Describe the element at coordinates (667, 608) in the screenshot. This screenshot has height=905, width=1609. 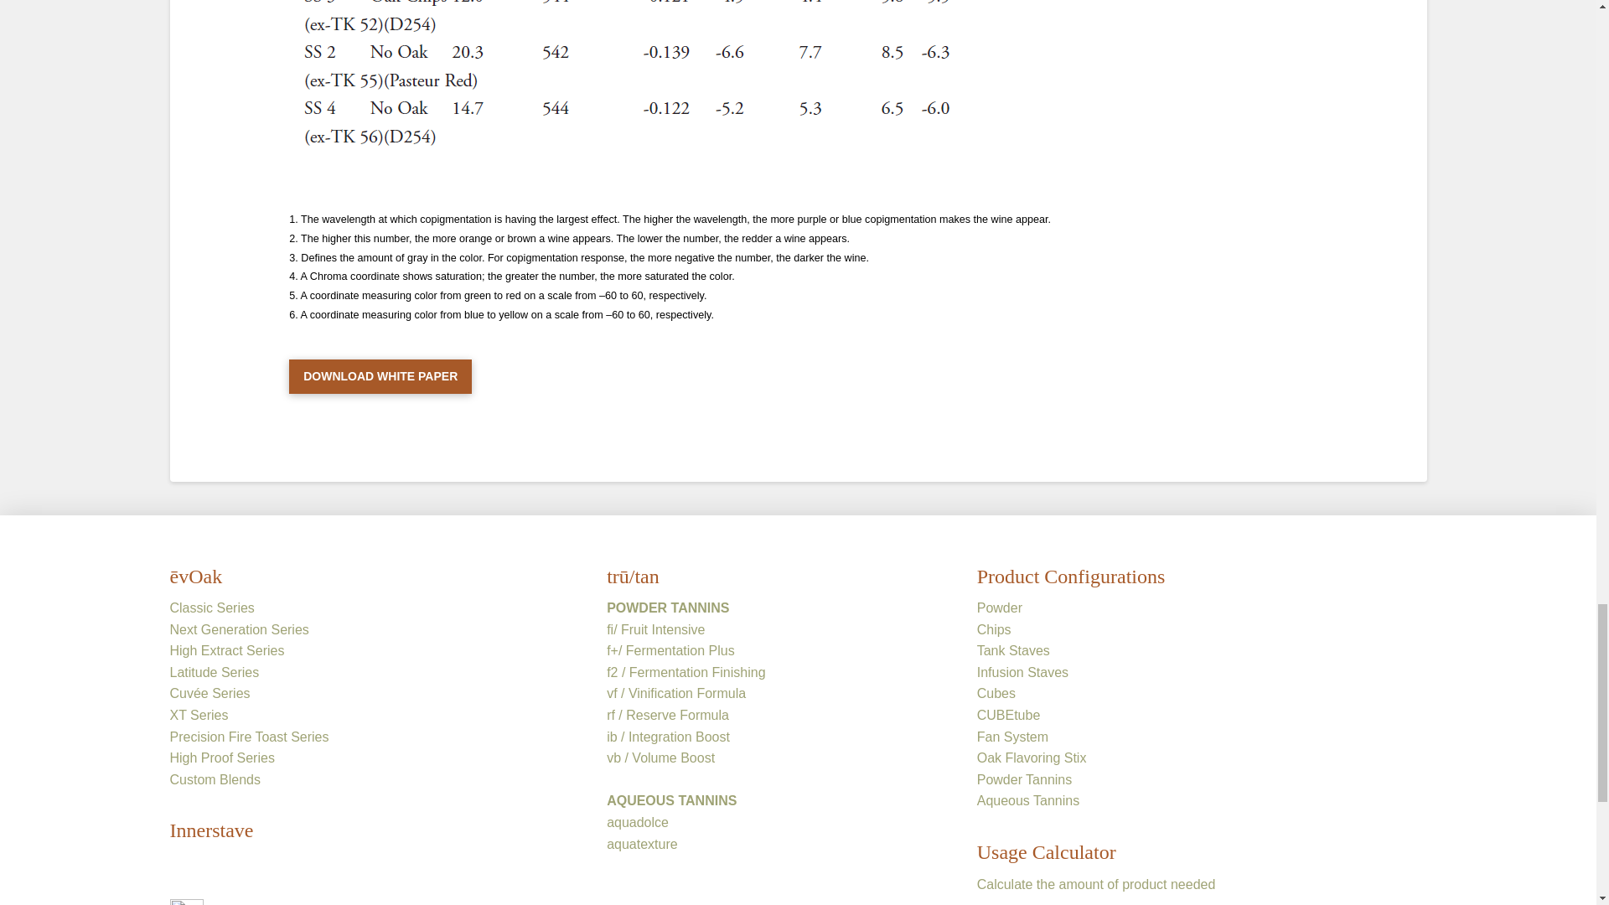
I see `POWDER TANNINS` at that location.